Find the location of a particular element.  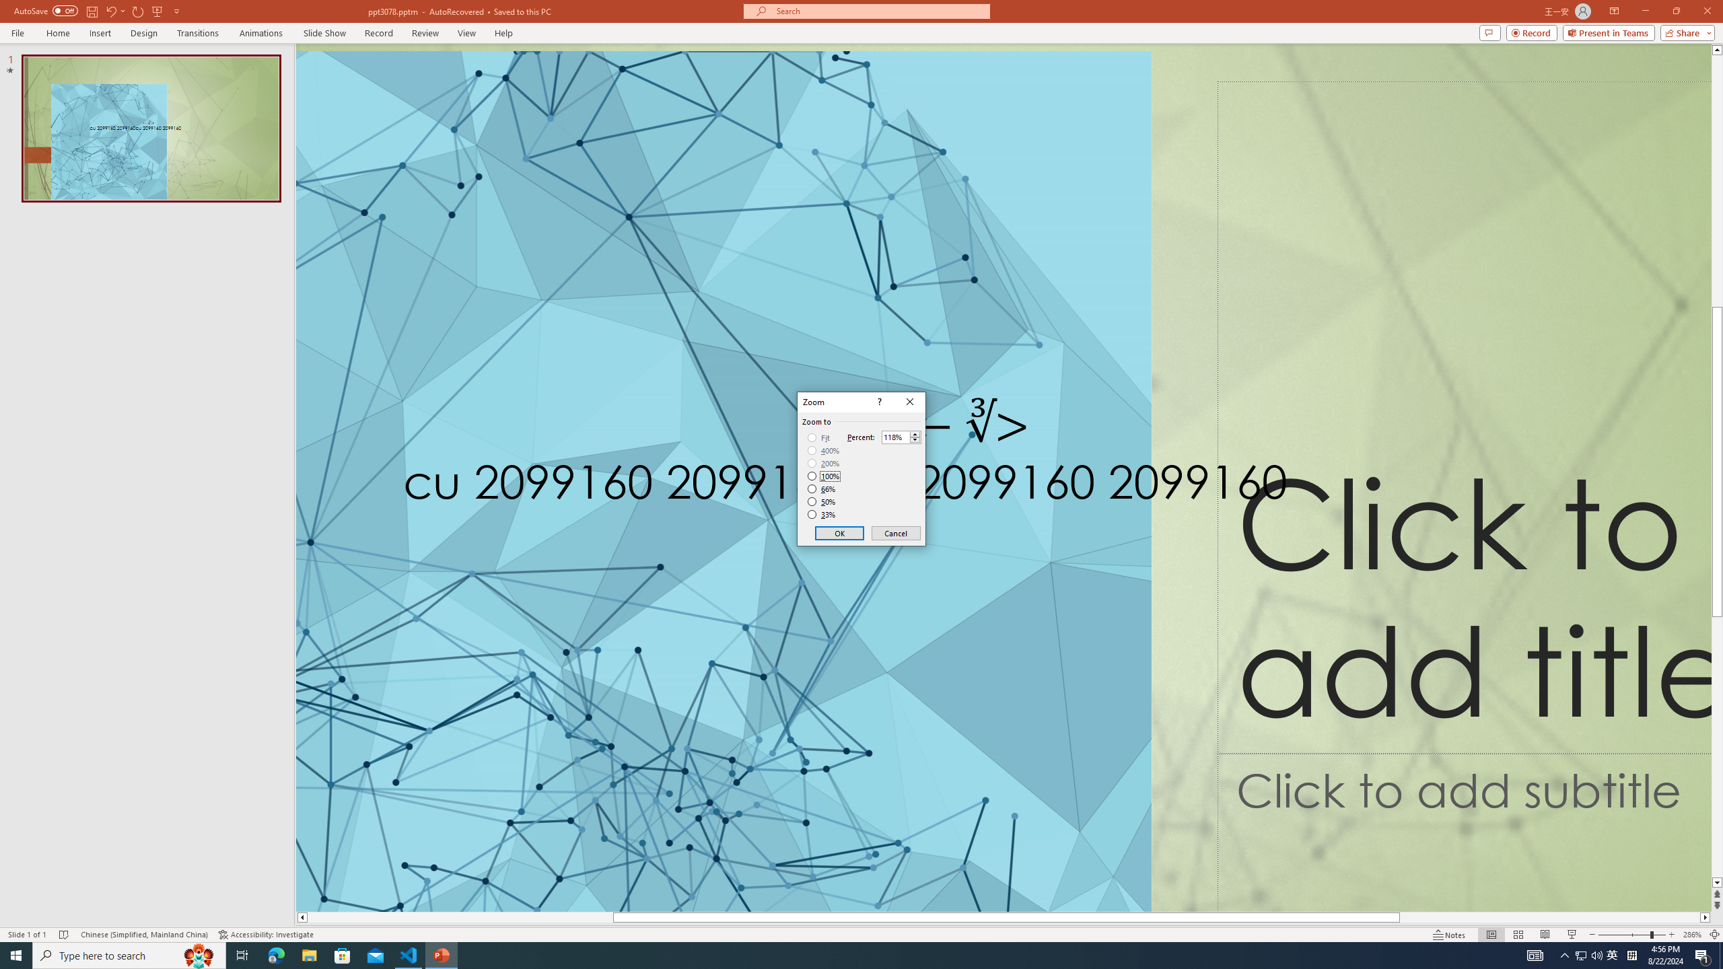

50% is located at coordinates (822, 502).